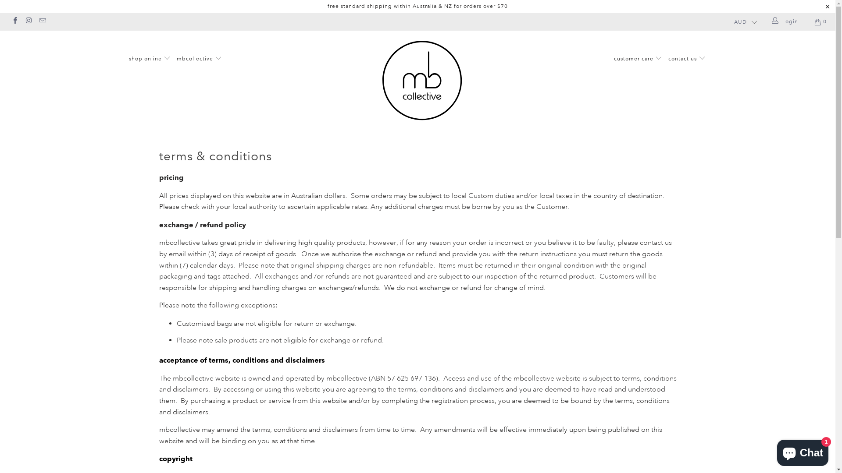  Describe the element at coordinates (803, 451) in the screenshot. I see `Shopify online store chat` at that location.